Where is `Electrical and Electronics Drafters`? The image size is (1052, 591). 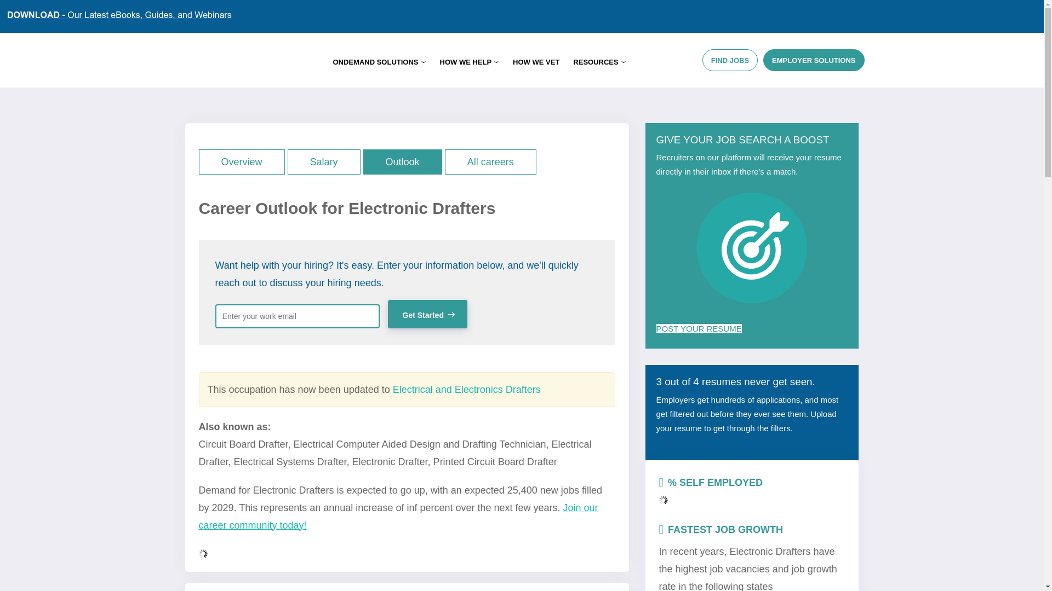
Electrical and Electronics Drafters is located at coordinates (466, 389).